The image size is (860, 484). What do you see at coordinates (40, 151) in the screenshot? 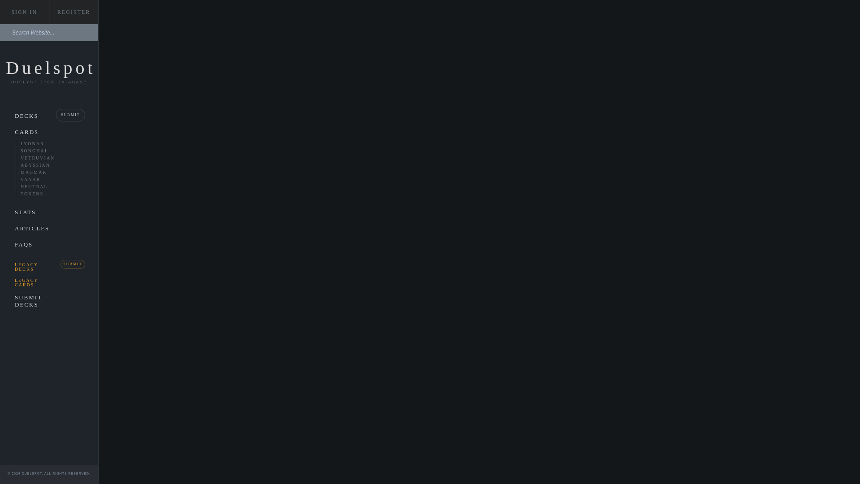
I see `SONGHAI` at bounding box center [40, 151].